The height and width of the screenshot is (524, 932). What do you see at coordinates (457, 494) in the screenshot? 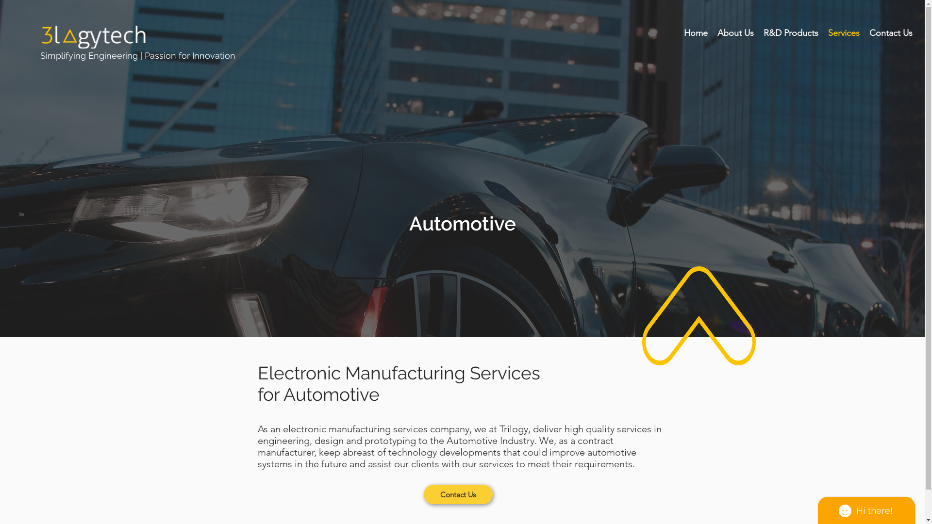
I see `Contact Us` at bounding box center [457, 494].